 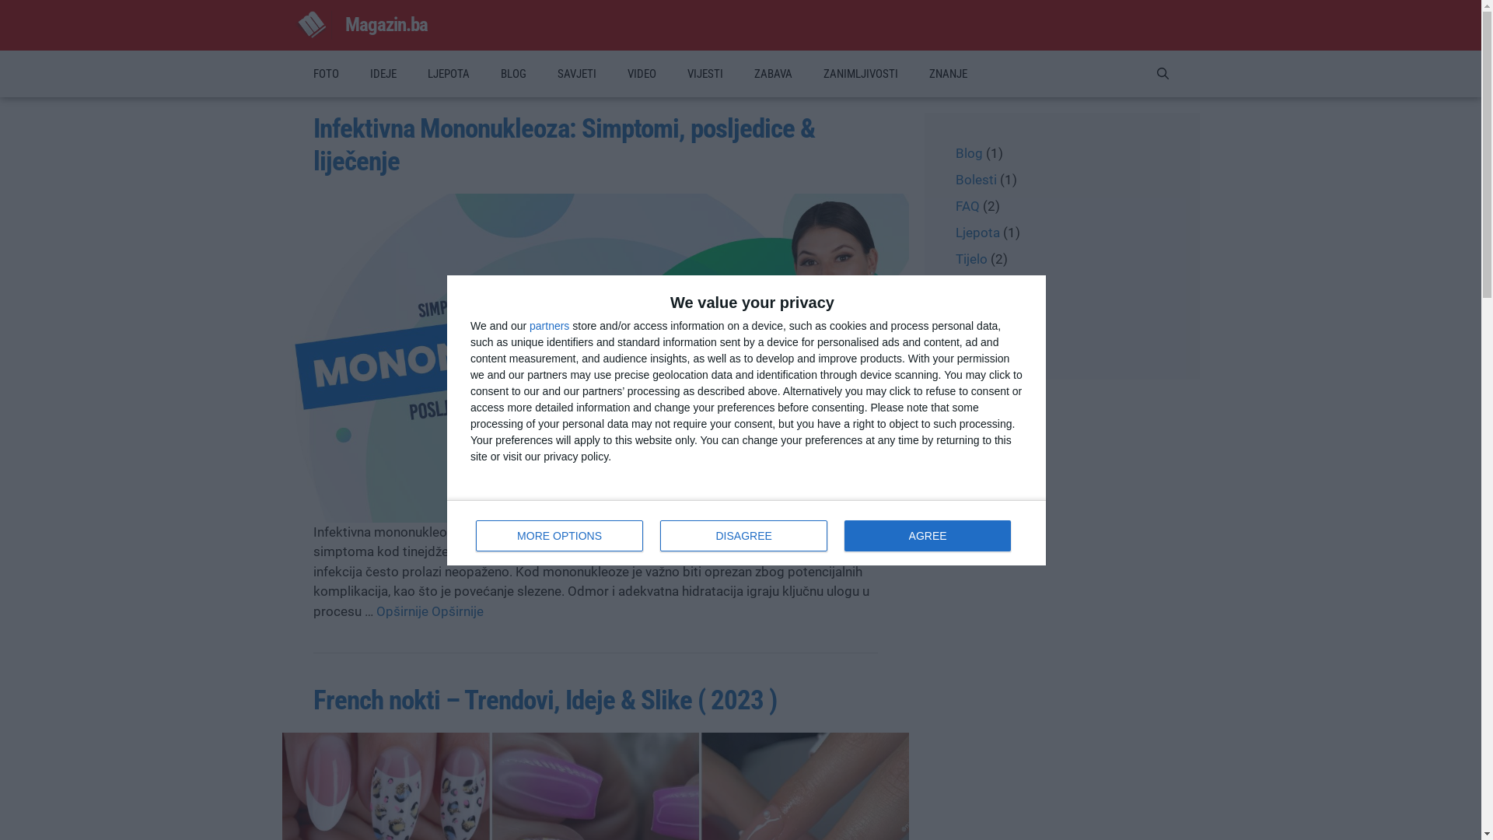 What do you see at coordinates (947, 74) in the screenshot?
I see `ZNANJE` at bounding box center [947, 74].